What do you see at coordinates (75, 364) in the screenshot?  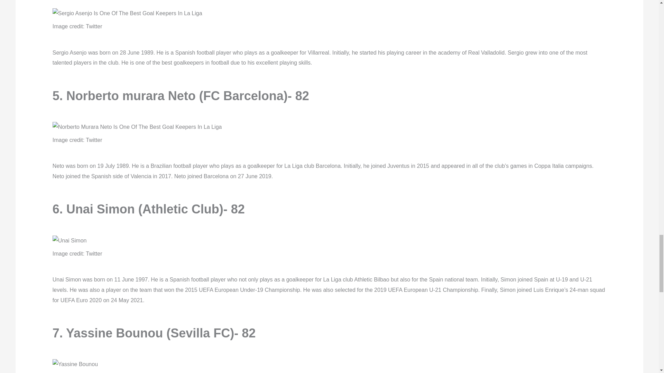 I see `Yassine Bounou` at bounding box center [75, 364].